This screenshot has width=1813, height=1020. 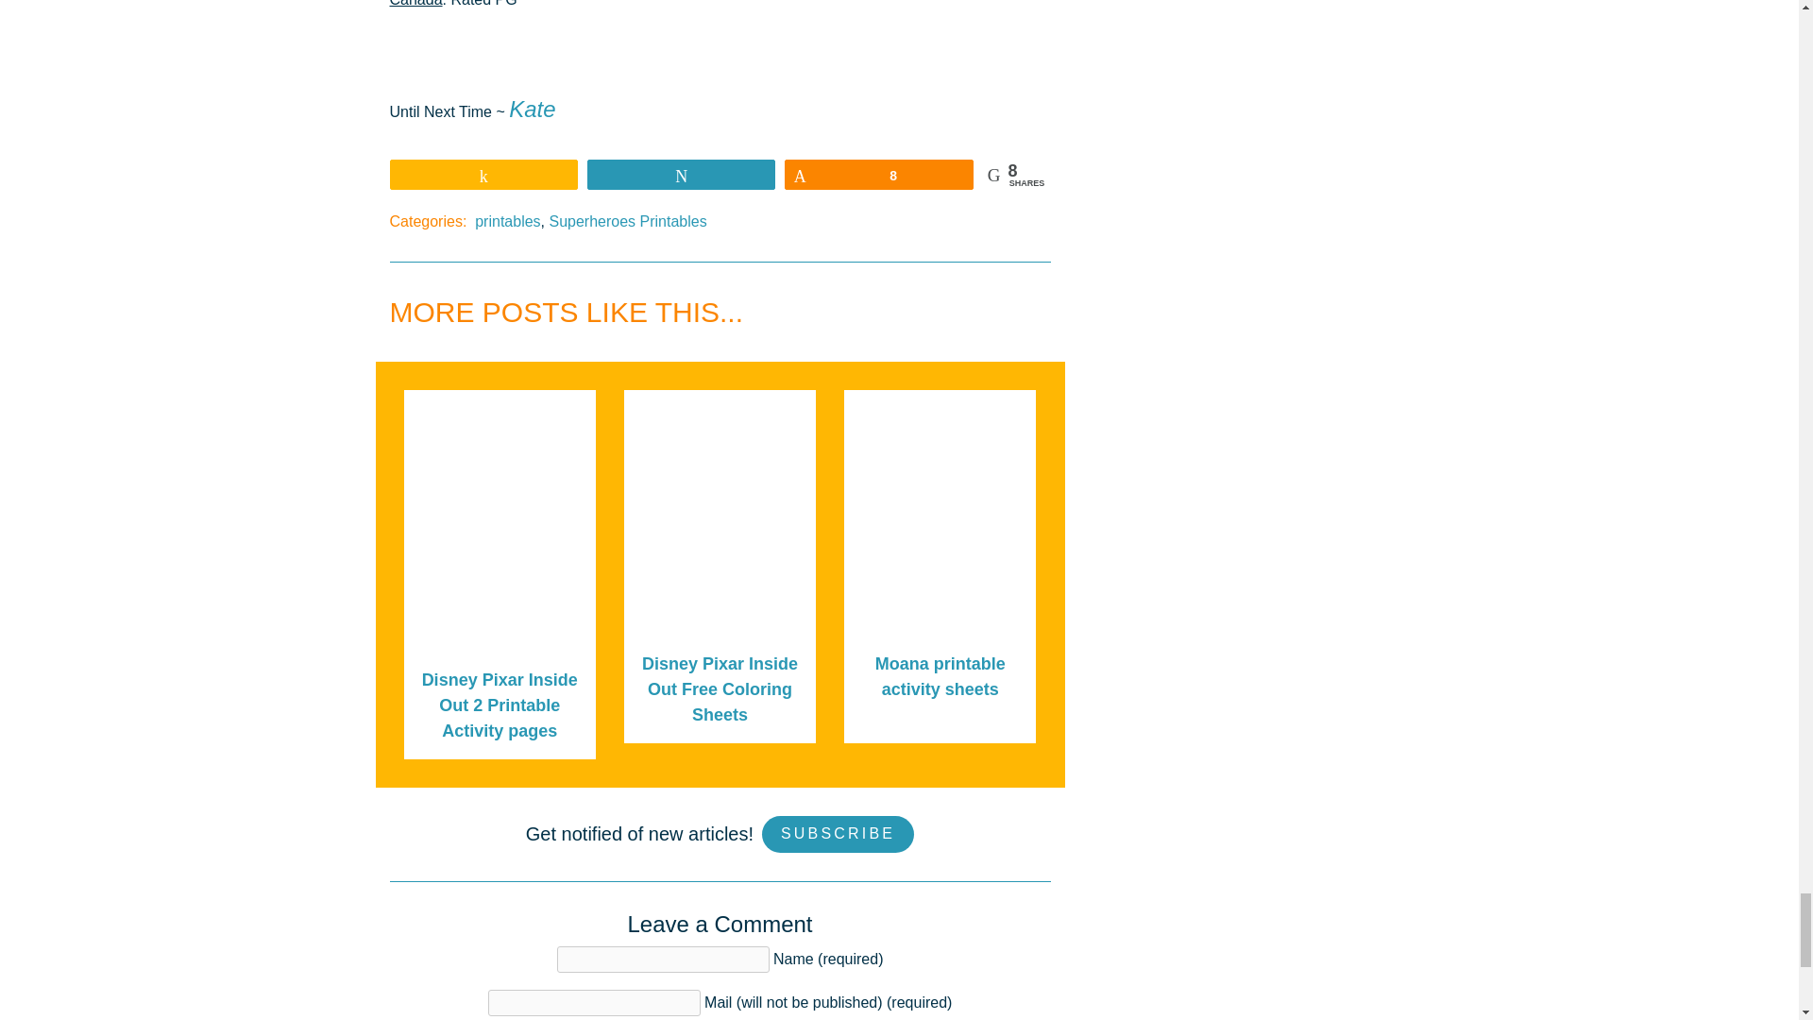 I want to click on Disney Pixar Inside Out Free Coloring Sheets, so click(x=720, y=689).